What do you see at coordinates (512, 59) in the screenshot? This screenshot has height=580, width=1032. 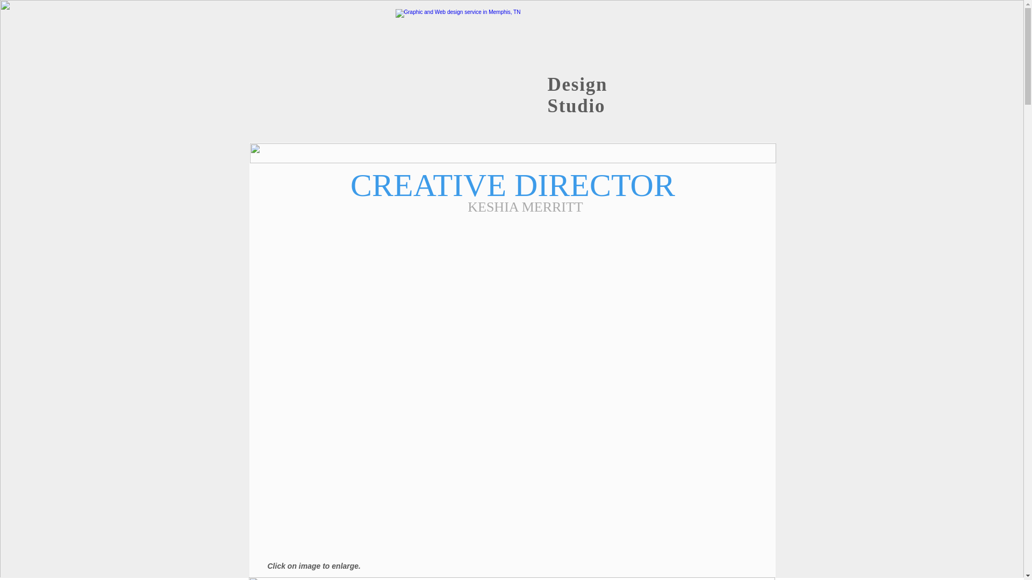 I see `2Sense Design Studio` at bounding box center [512, 59].